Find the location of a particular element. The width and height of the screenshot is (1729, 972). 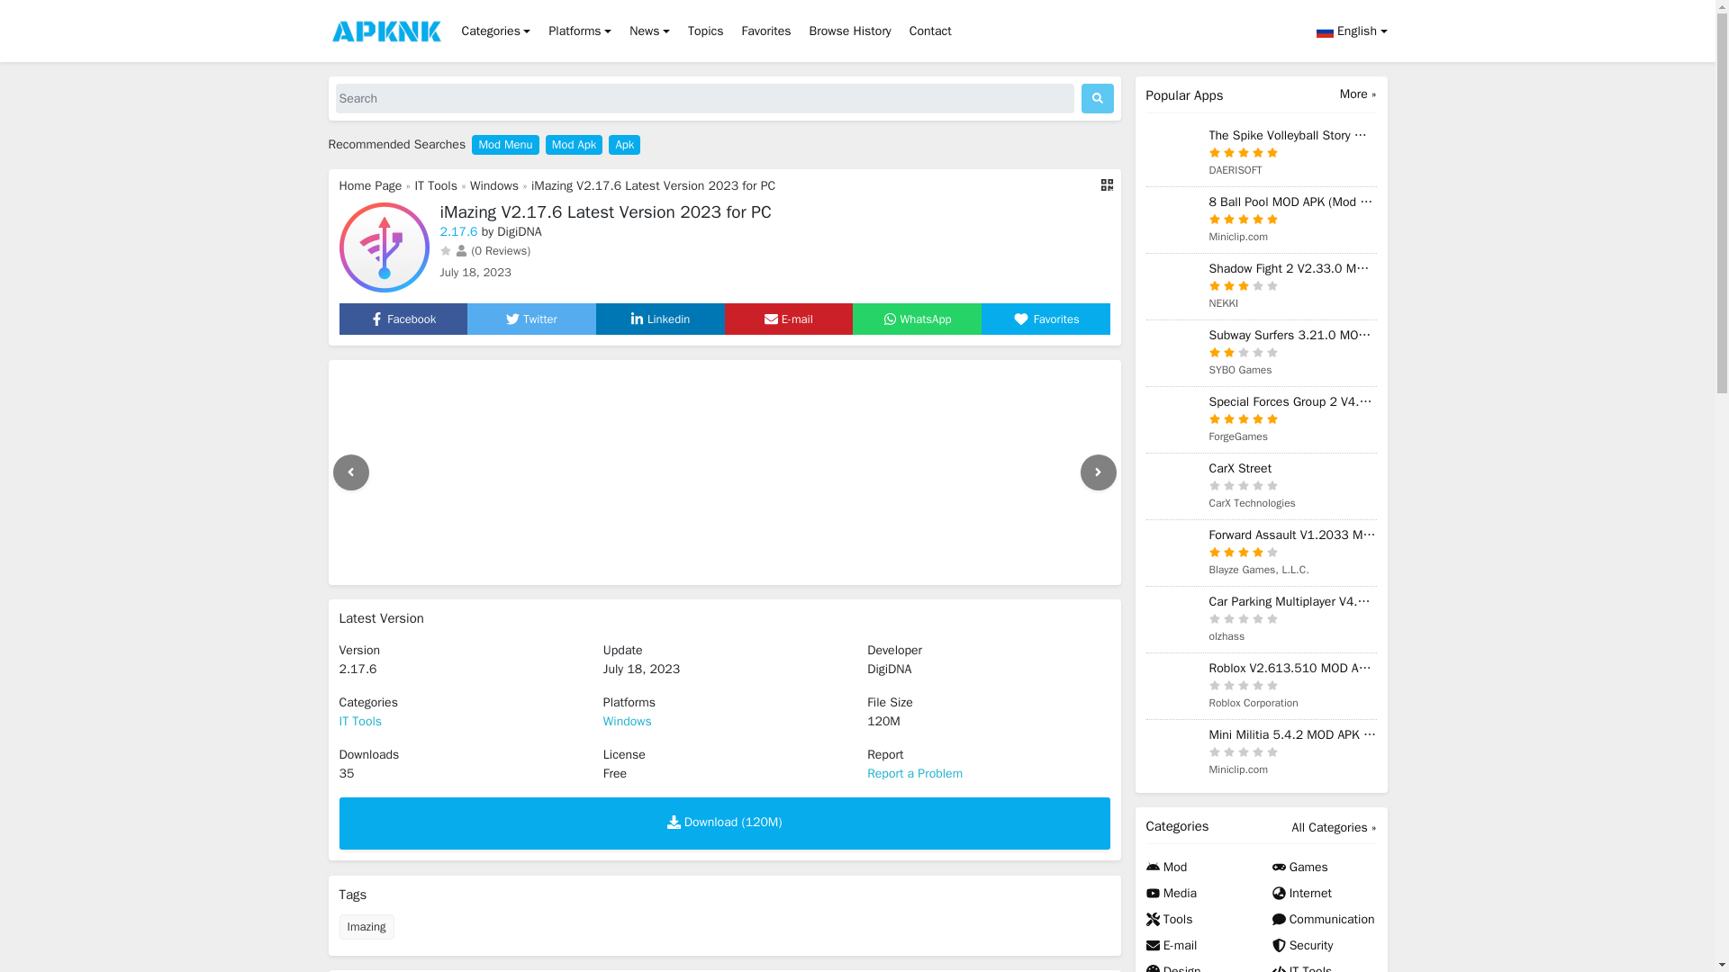

Topics is located at coordinates (705, 31).